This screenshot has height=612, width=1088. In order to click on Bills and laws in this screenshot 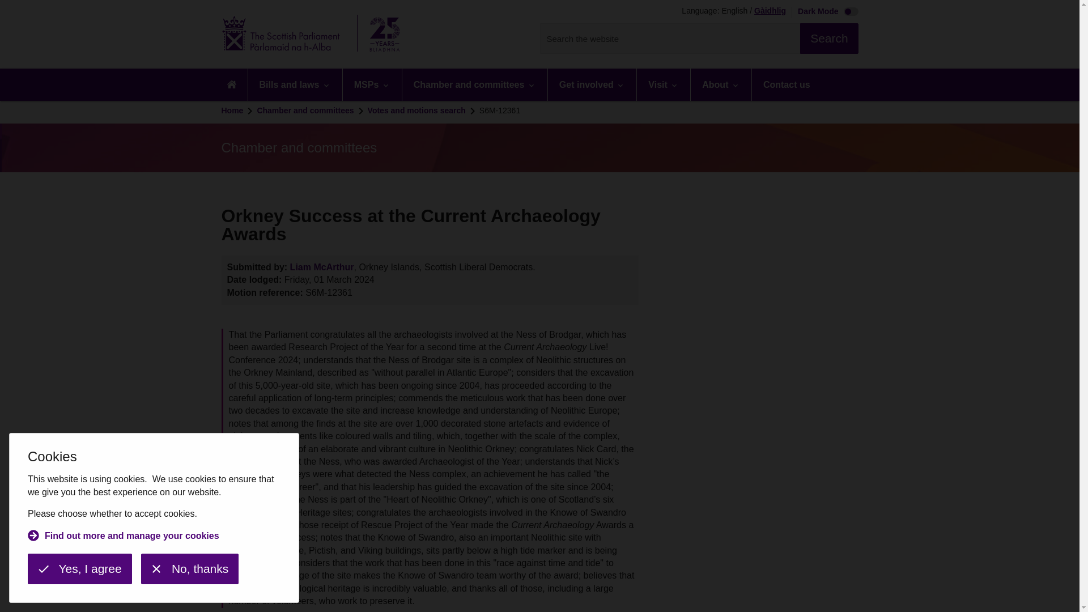, I will do `click(295, 84)`.